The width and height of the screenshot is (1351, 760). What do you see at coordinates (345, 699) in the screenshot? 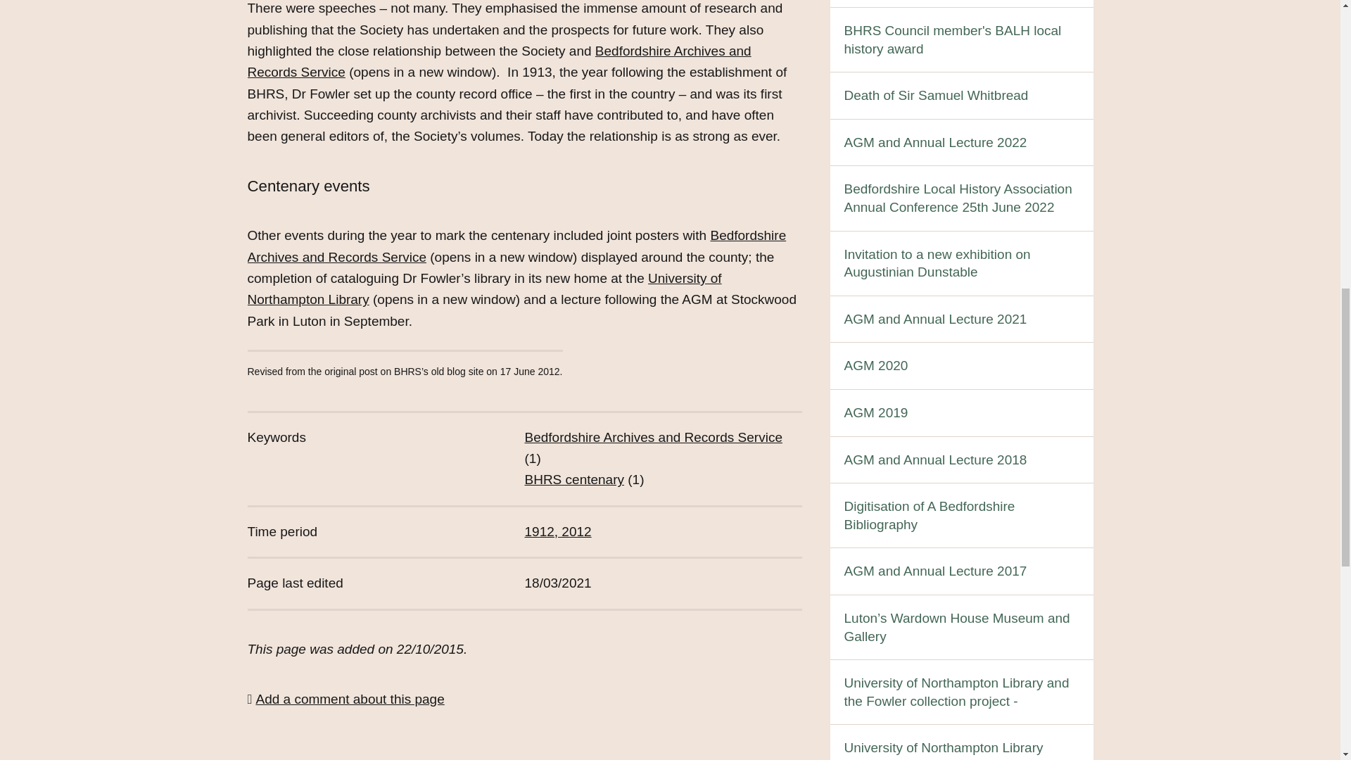
I see `Add a comment about this page` at bounding box center [345, 699].